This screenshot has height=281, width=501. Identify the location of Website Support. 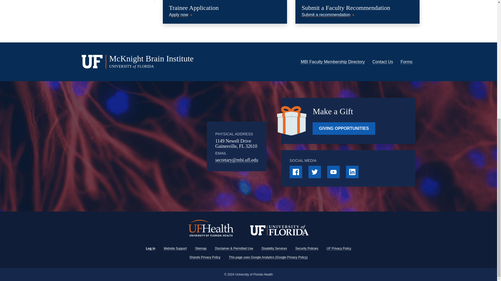
(175, 248).